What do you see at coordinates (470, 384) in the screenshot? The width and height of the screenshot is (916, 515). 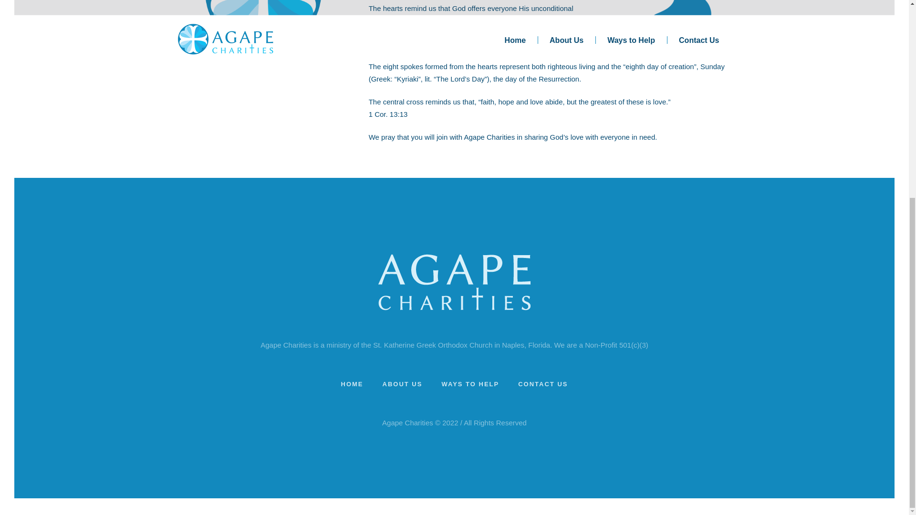 I see `WAYS TO HELP` at bounding box center [470, 384].